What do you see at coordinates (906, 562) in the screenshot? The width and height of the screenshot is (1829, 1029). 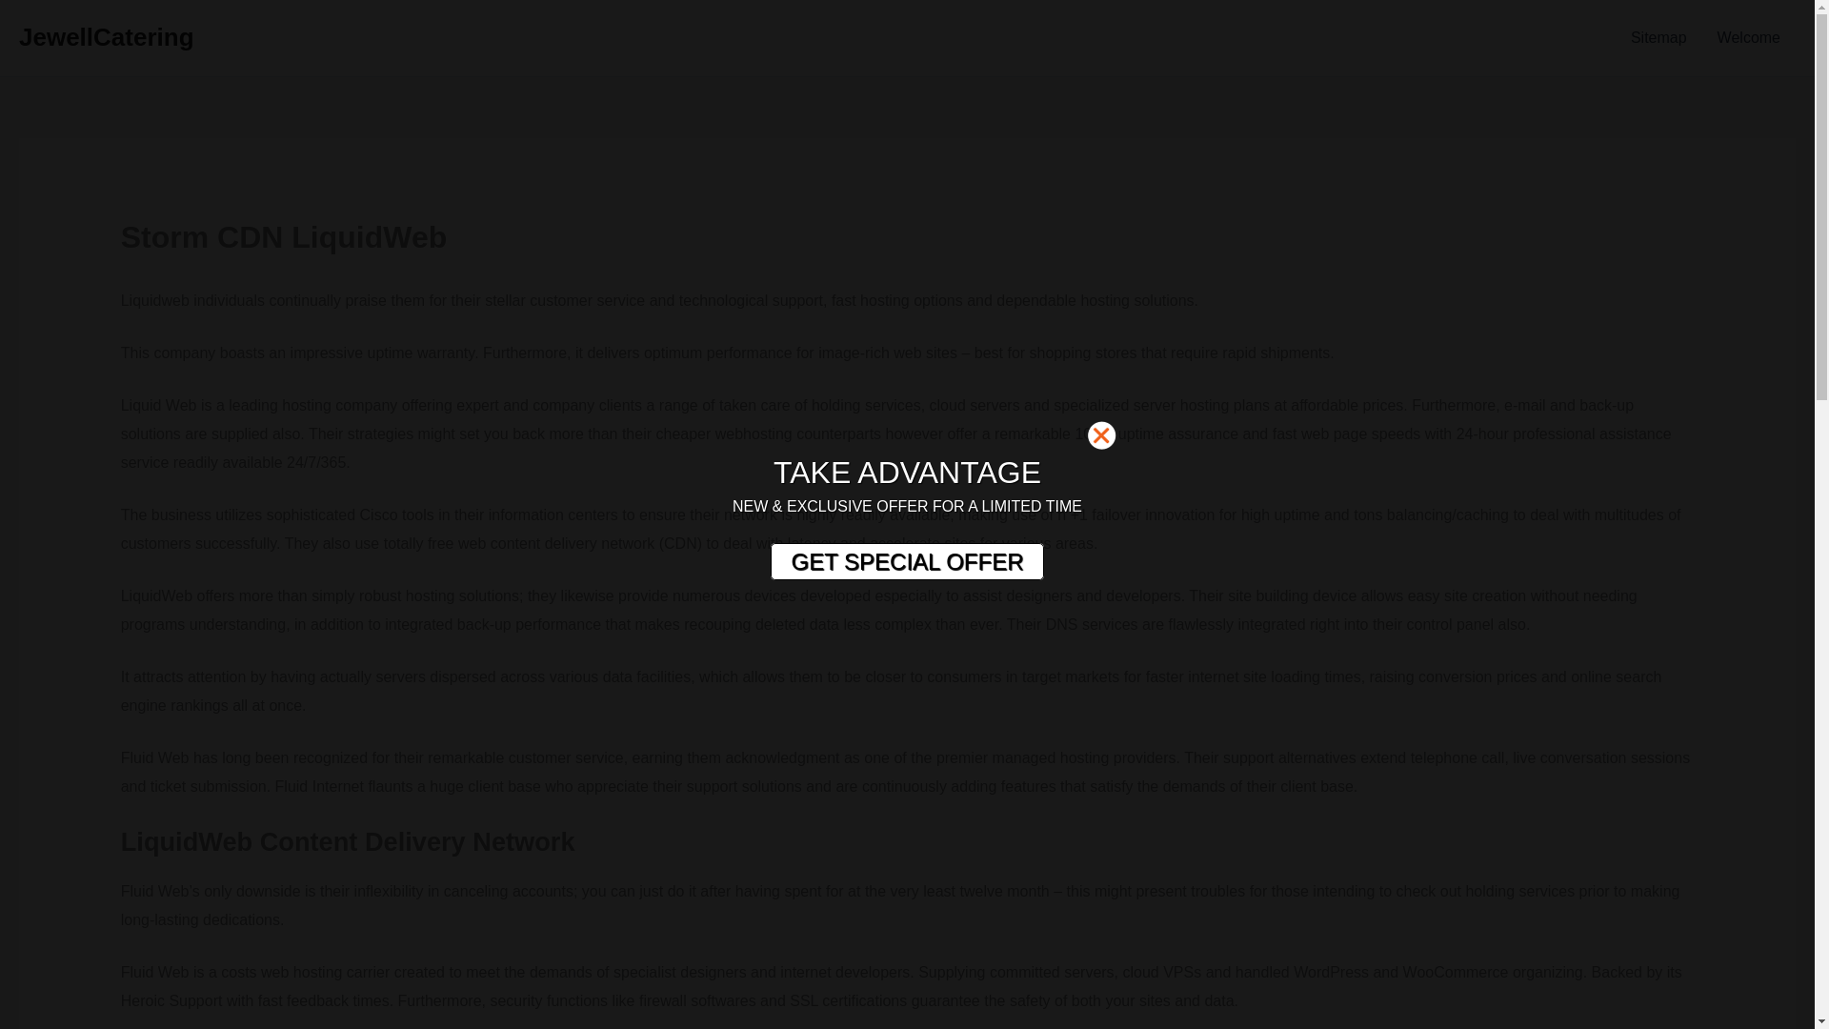 I see `GET SPECIAL OFFER` at bounding box center [906, 562].